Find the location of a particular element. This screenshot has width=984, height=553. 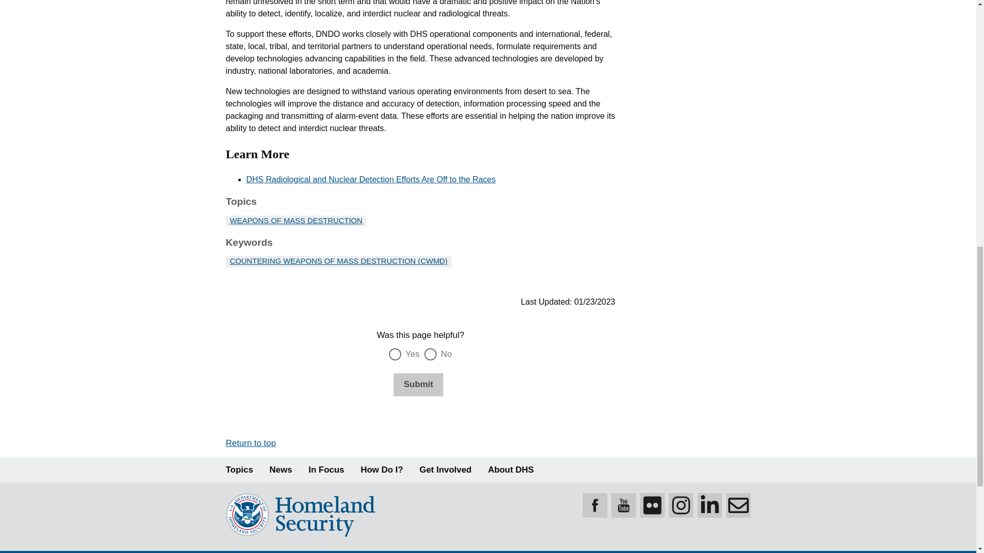

WEAPONS OF MASS DESTRUCTION is located at coordinates (295, 220).